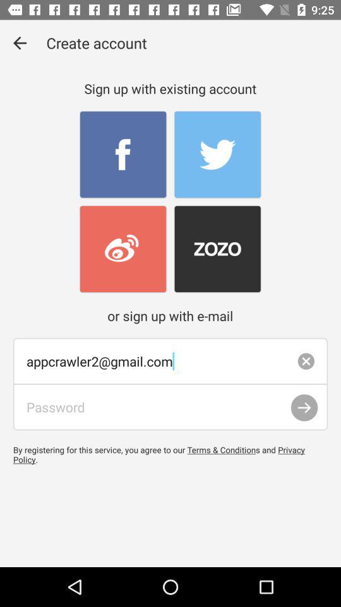 This screenshot has width=341, height=607. What do you see at coordinates (217, 154) in the screenshot?
I see `sign up with existing twitter account` at bounding box center [217, 154].